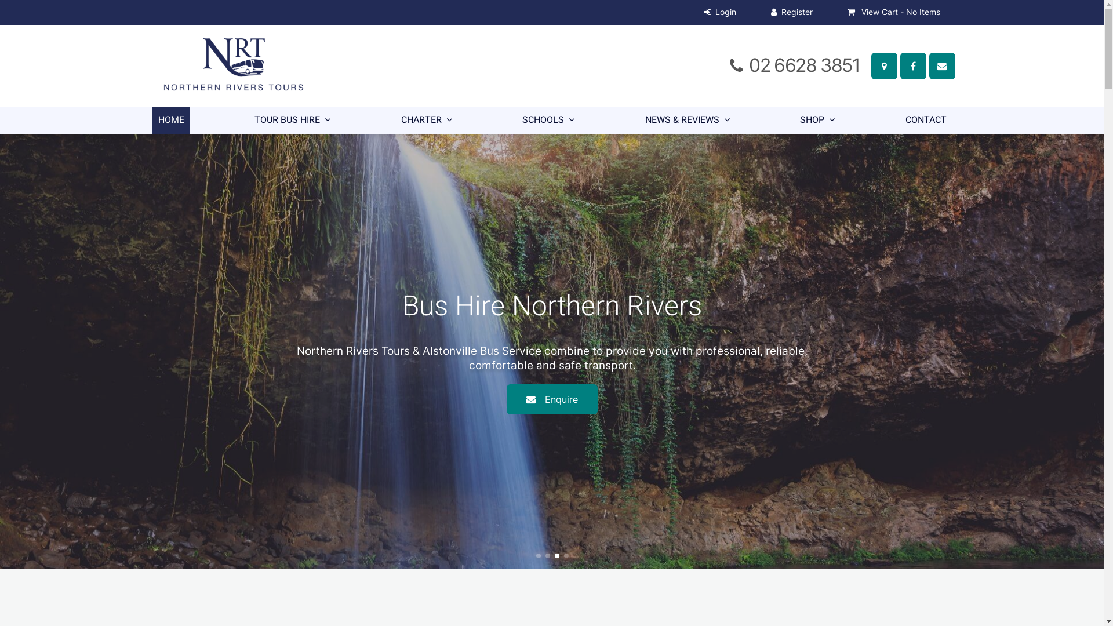 This screenshot has width=1113, height=626. What do you see at coordinates (292, 121) in the screenshot?
I see `TOUR BUS HIRE` at bounding box center [292, 121].